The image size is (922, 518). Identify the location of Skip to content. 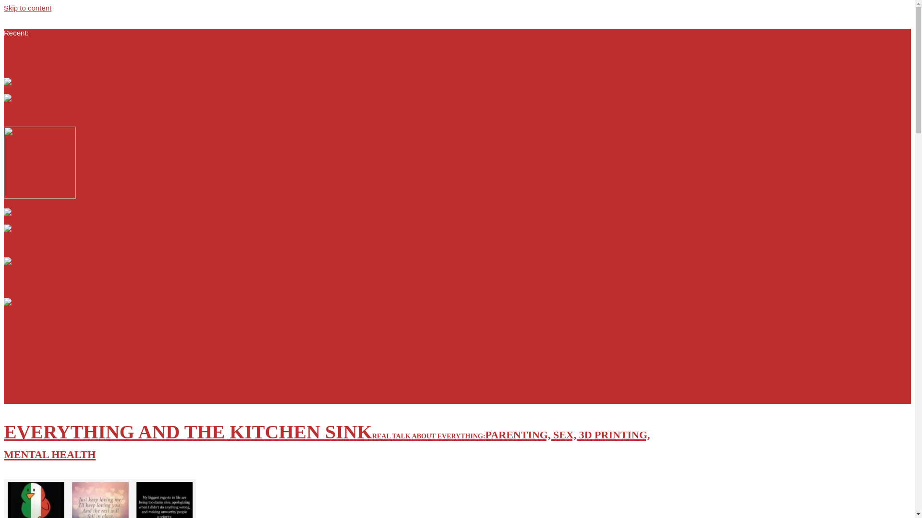
(27, 8).